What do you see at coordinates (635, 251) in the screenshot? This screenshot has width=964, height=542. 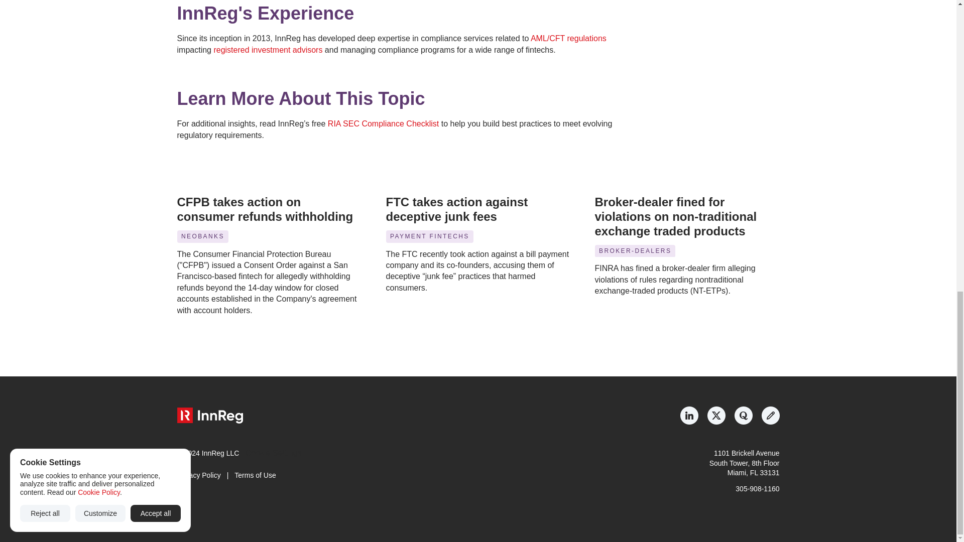 I see `BROKER-DEALERS` at bounding box center [635, 251].